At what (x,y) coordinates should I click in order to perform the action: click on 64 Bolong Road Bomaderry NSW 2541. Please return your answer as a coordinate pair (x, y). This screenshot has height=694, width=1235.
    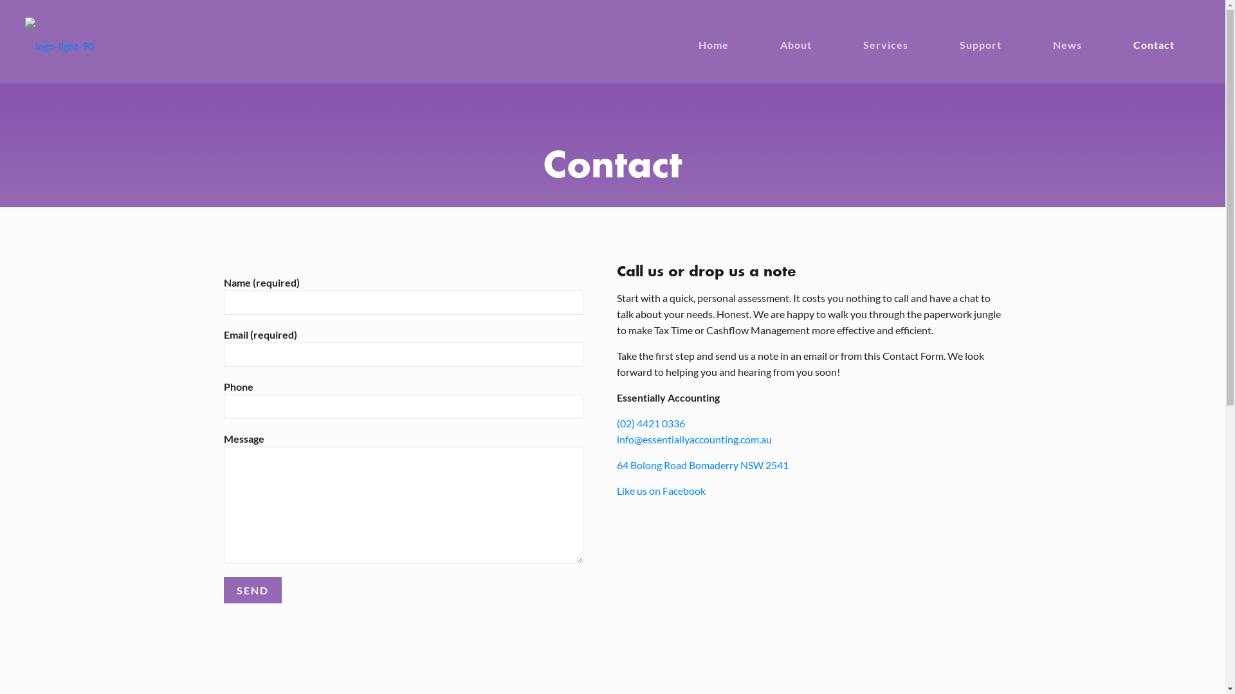
    Looking at the image, I should click on (702, 465).